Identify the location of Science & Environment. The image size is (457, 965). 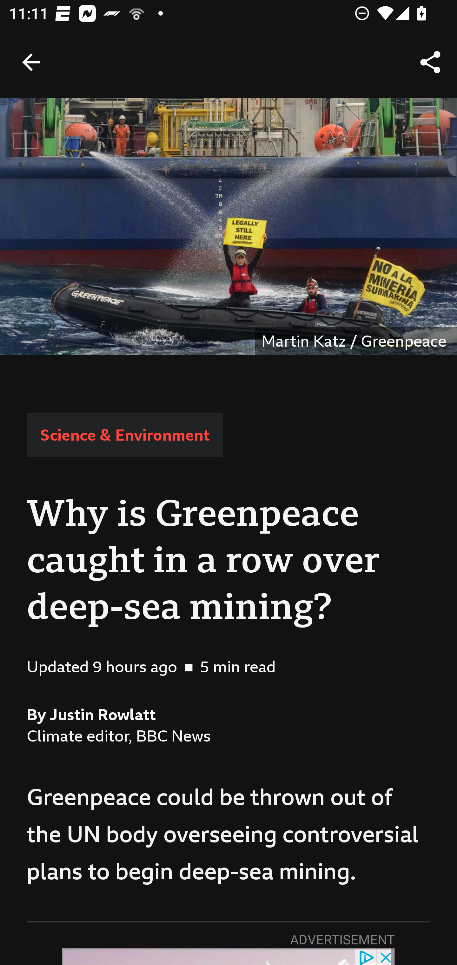
(124, 435).